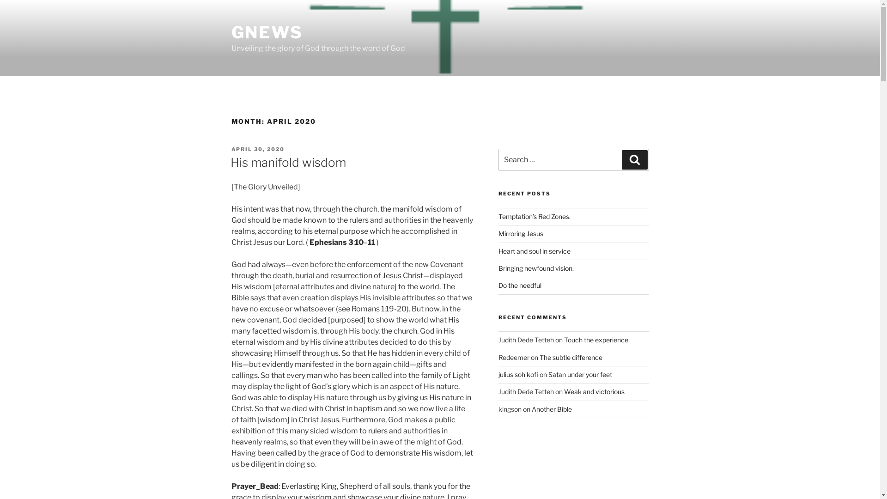  Describe the element at coordinates (635, 160) in the screenshot. I see `Search` at that location.